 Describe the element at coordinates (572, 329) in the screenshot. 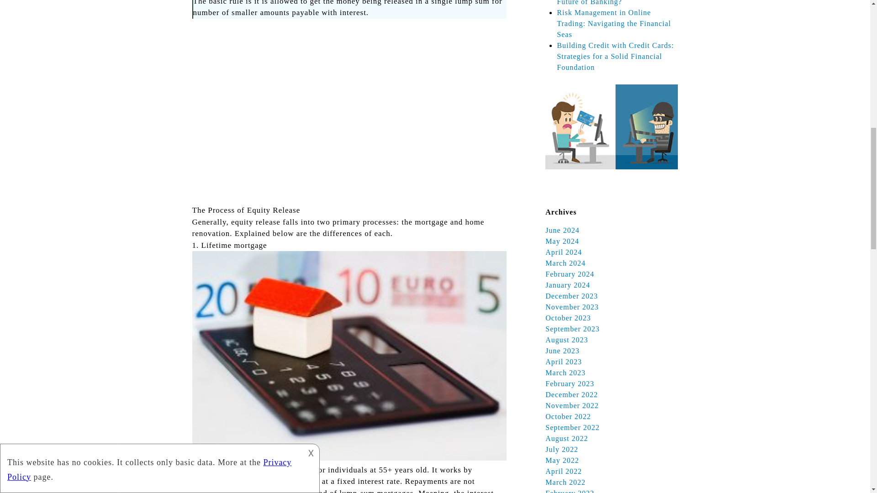

I see `September 2023` at that location.